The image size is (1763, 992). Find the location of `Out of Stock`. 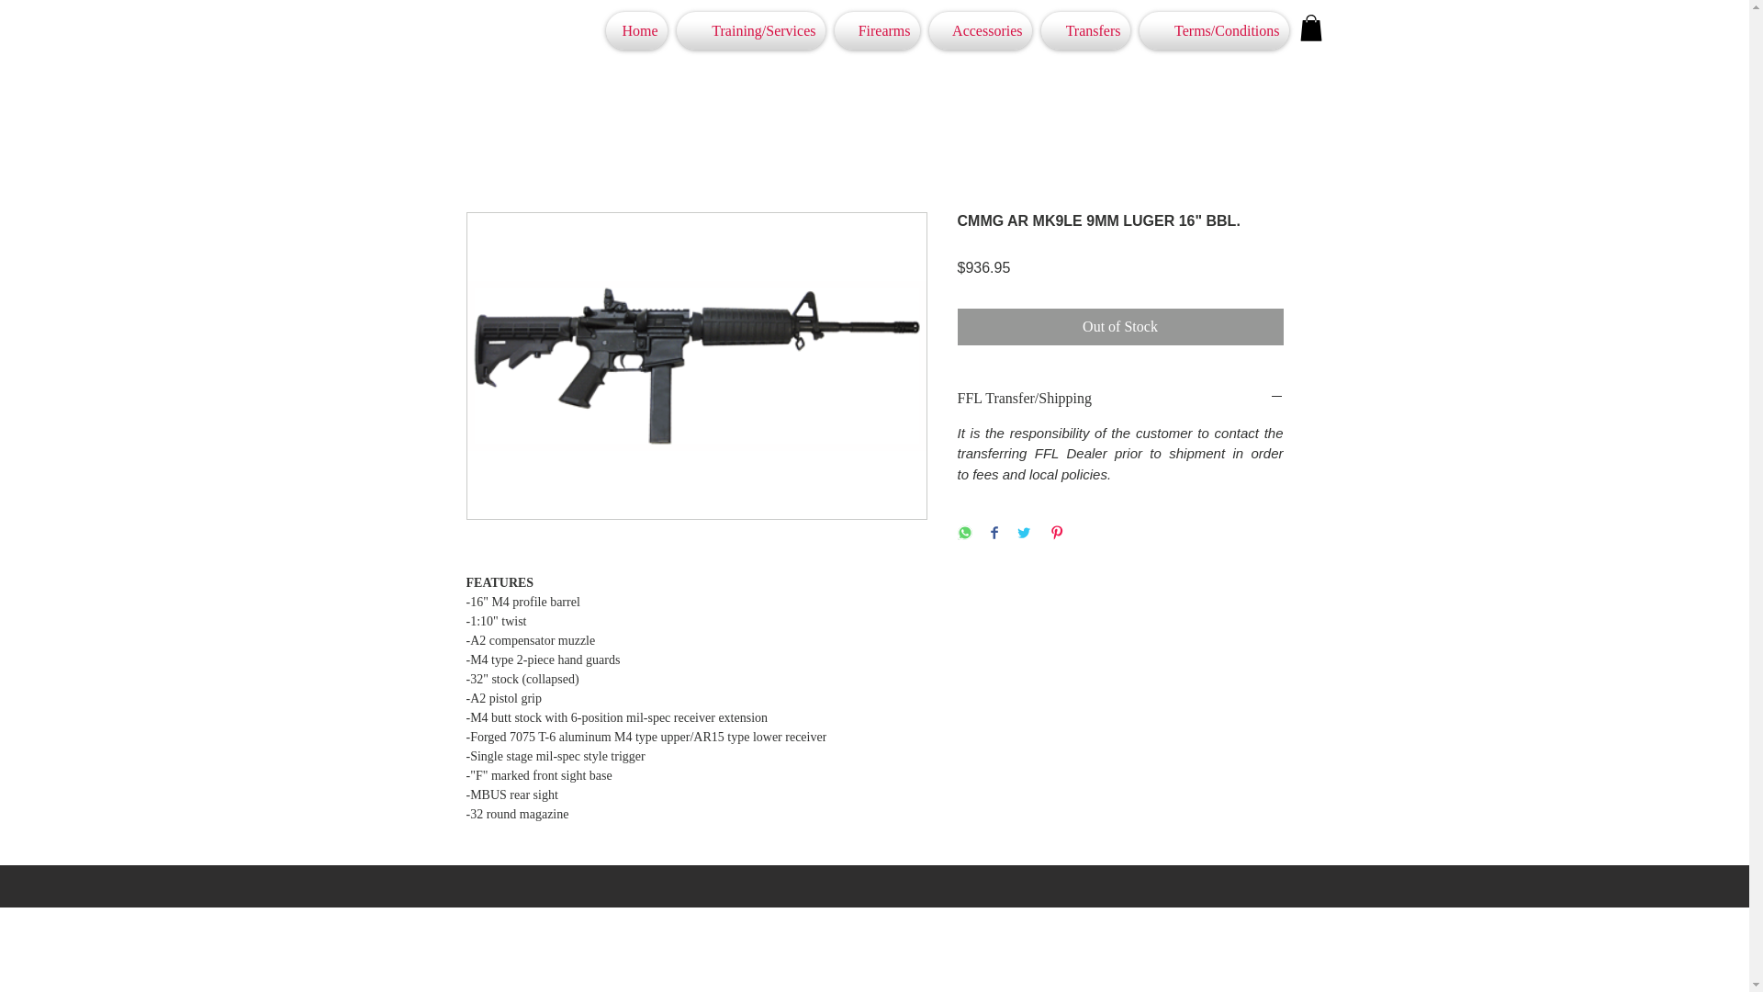

Out of Stock is located at coordinates (1120, 326).